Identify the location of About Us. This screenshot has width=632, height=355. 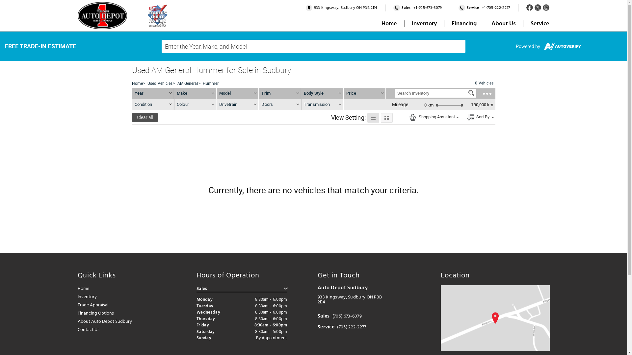
(504, 24).